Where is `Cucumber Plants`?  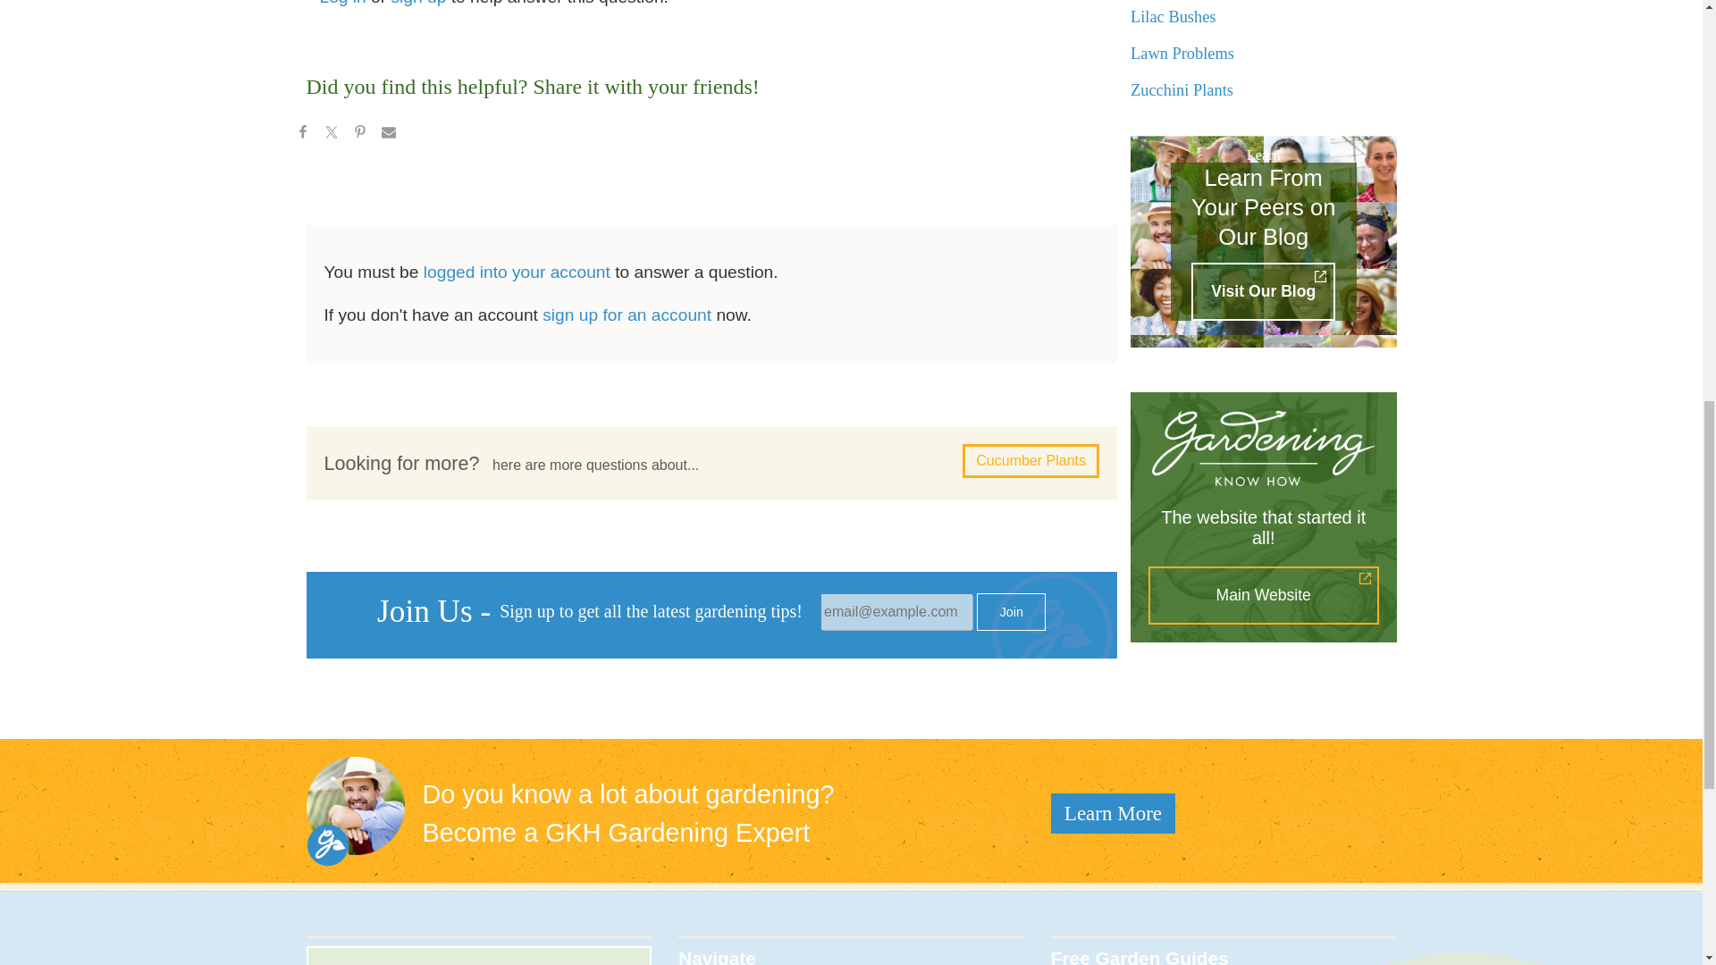 Cucumber Plants is located at coordinates (1031, 460).